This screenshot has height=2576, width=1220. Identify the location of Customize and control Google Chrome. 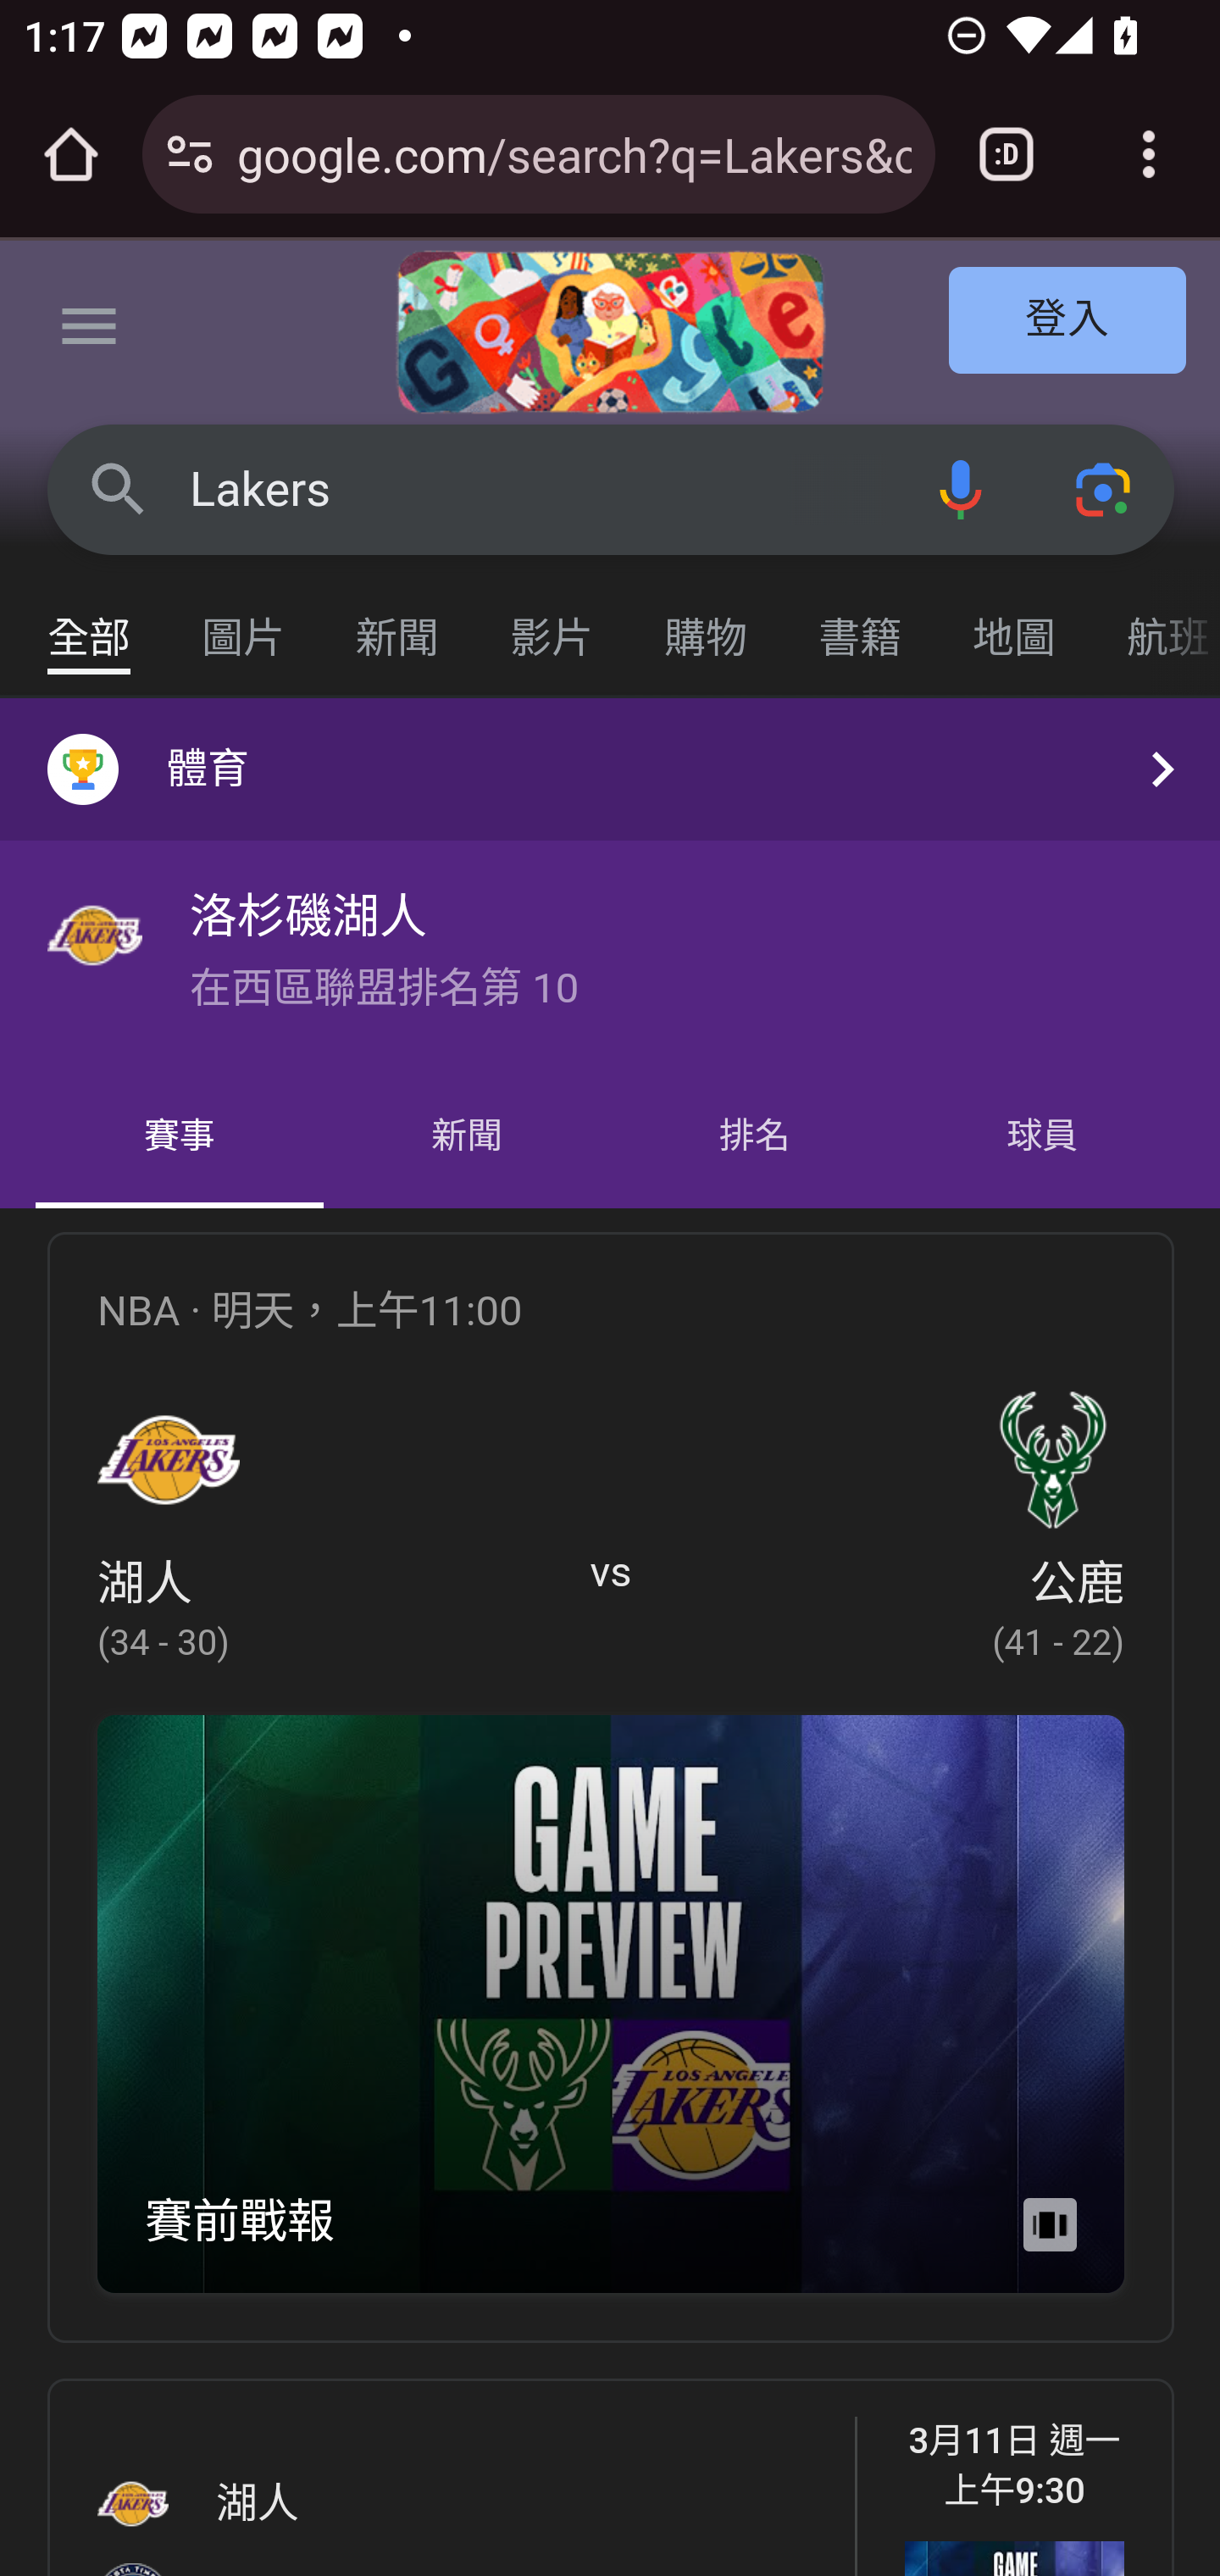
(1149, 154).